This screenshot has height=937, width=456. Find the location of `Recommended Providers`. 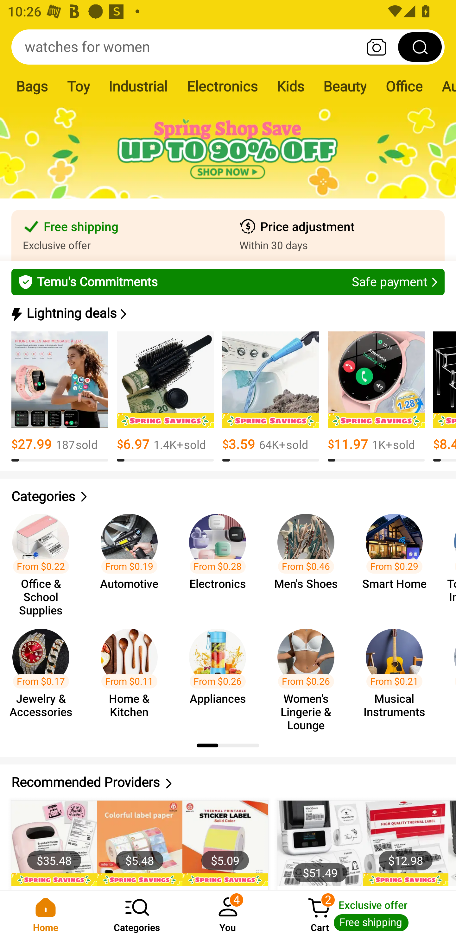

Recommended Providers is located at coordinates (228, 782).